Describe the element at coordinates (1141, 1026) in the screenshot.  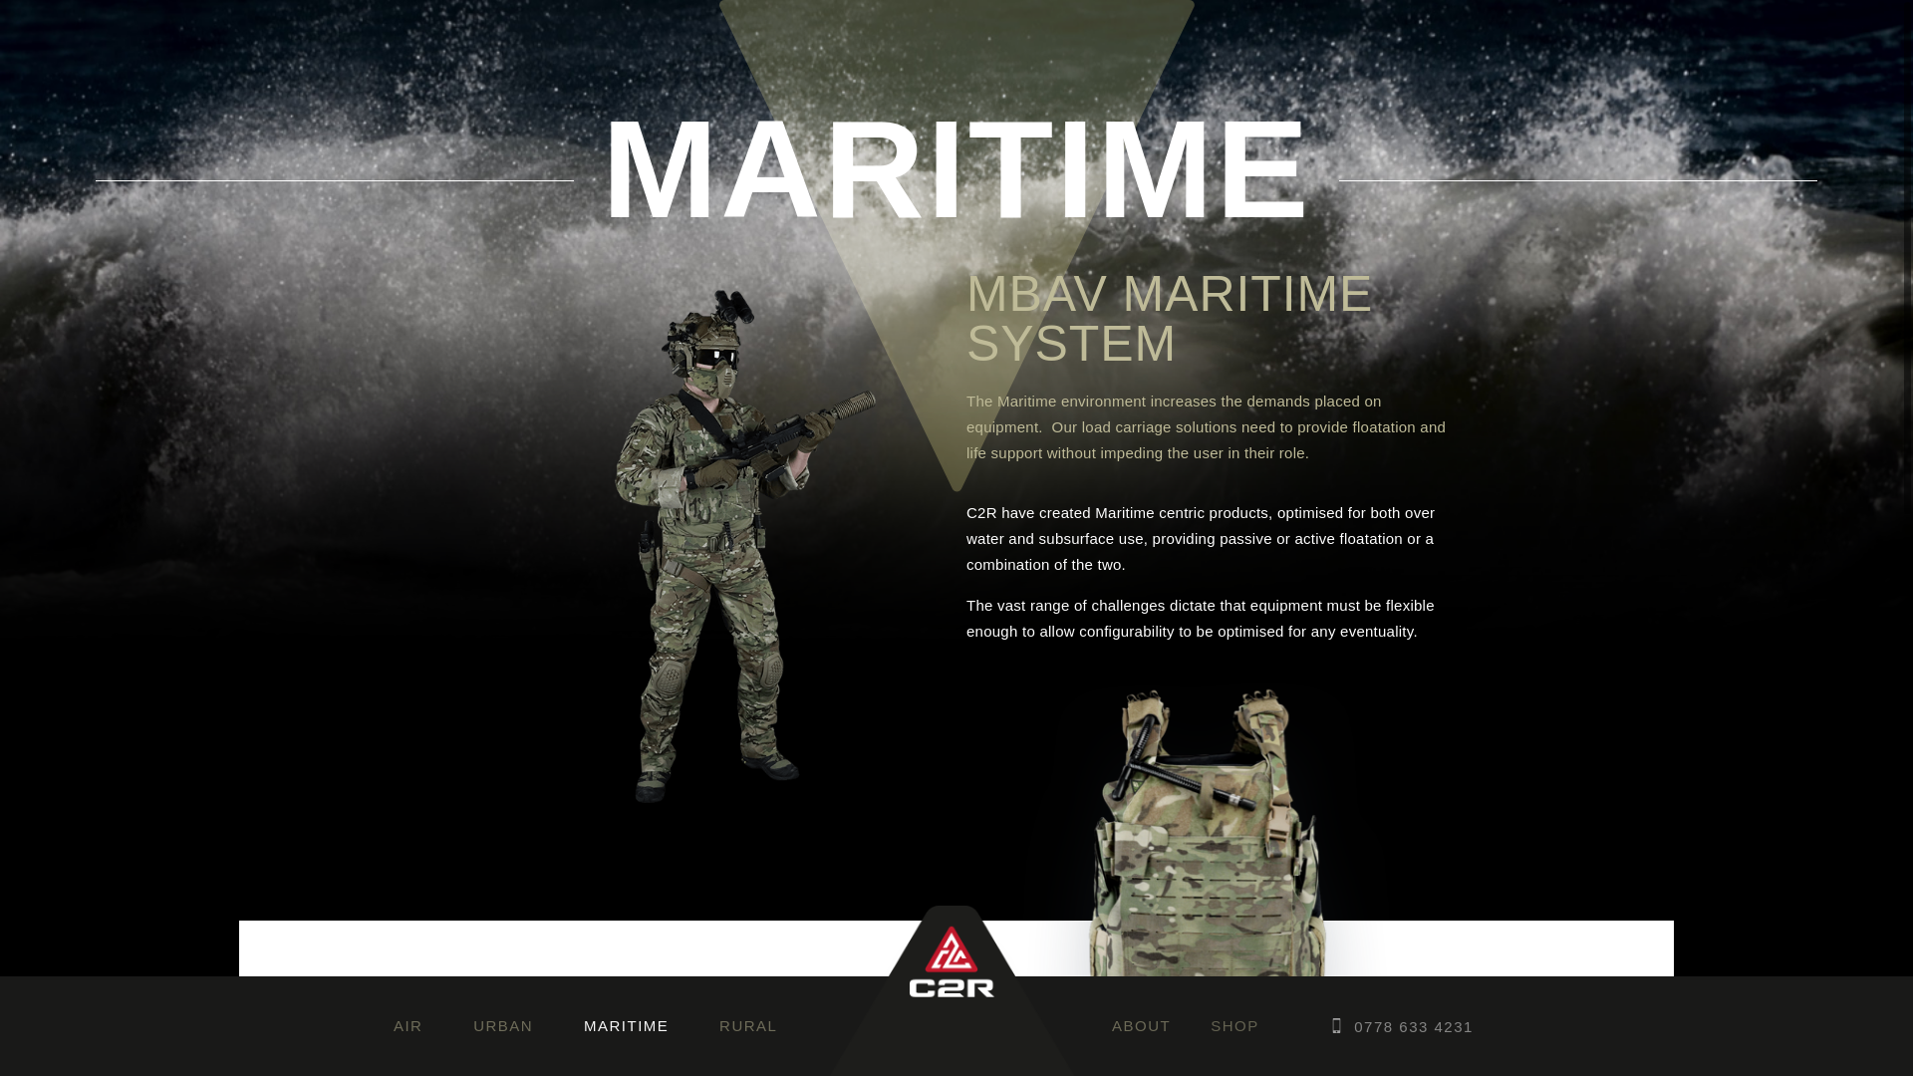
I see `ABOUT` at that location.